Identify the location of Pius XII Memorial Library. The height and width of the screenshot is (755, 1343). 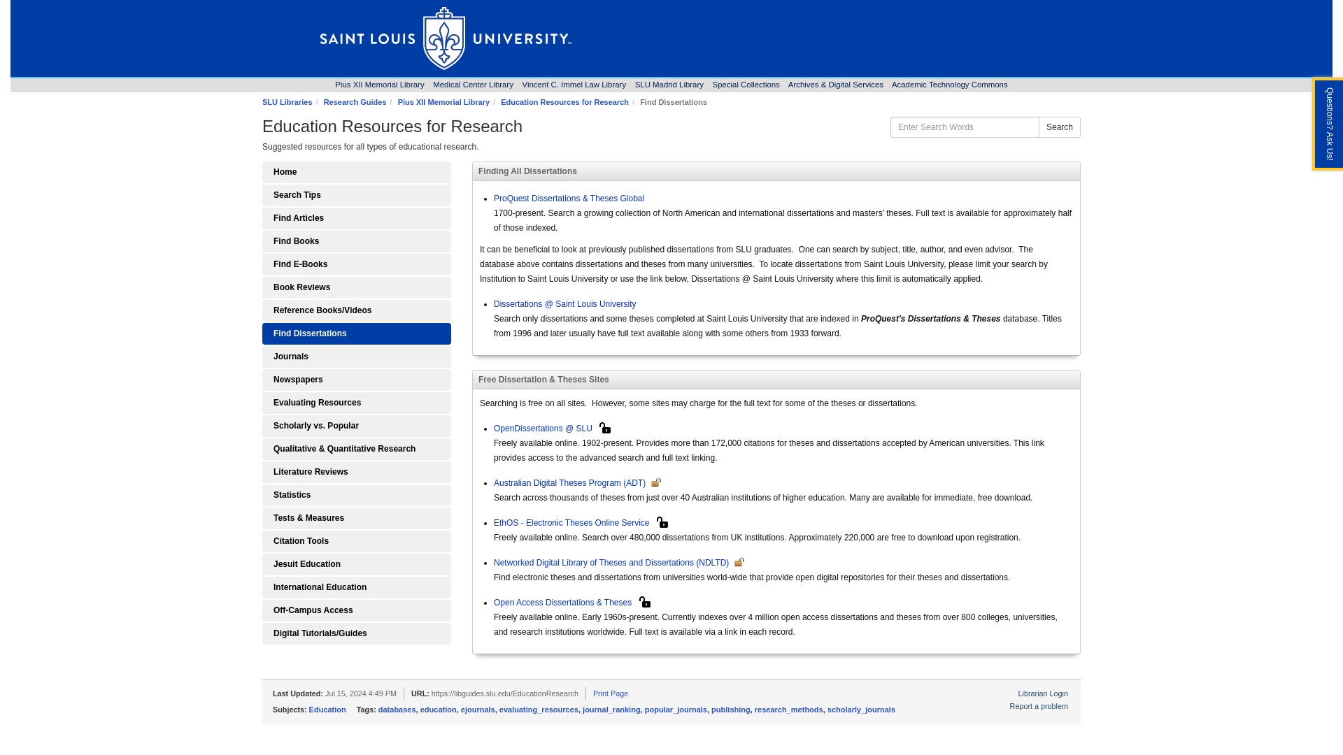
(572, 522).